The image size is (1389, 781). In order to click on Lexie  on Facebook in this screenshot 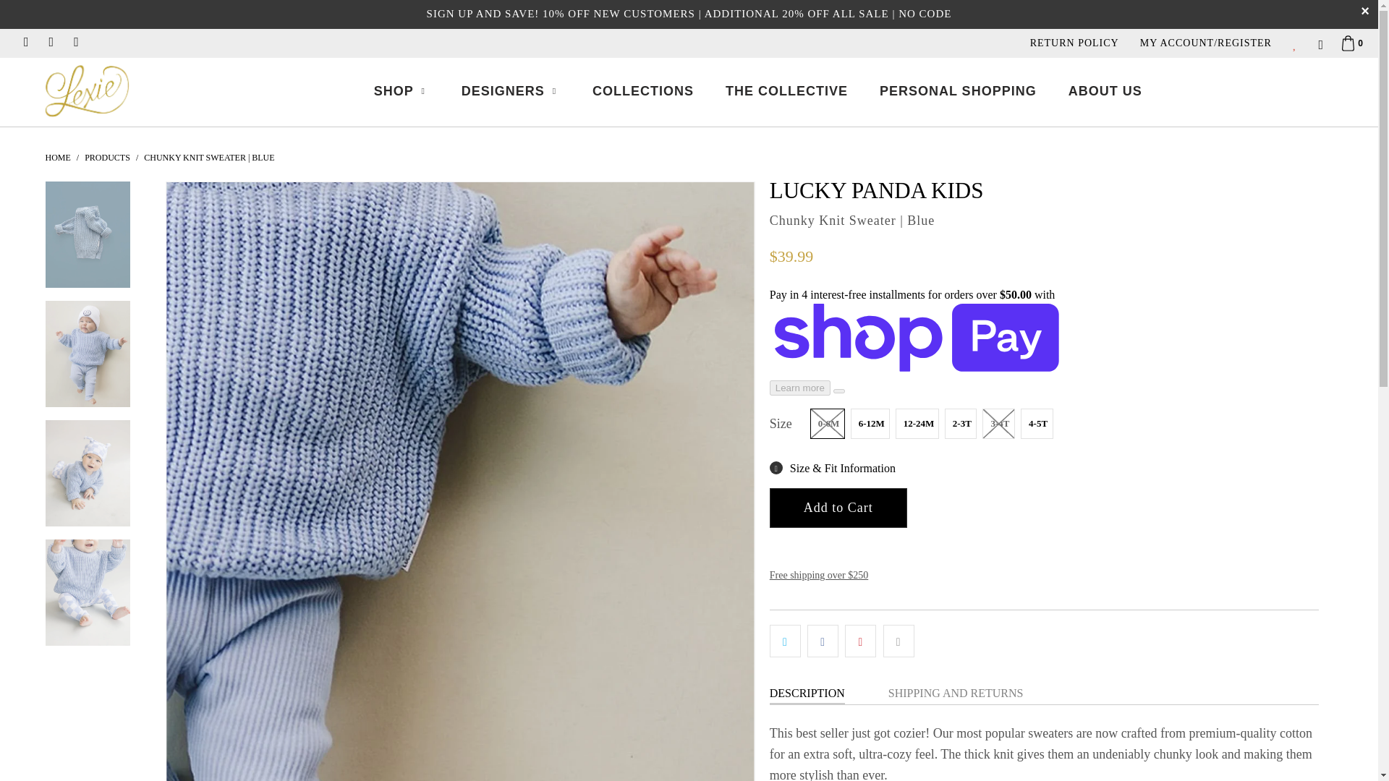, I will do `click(51, 43)`.